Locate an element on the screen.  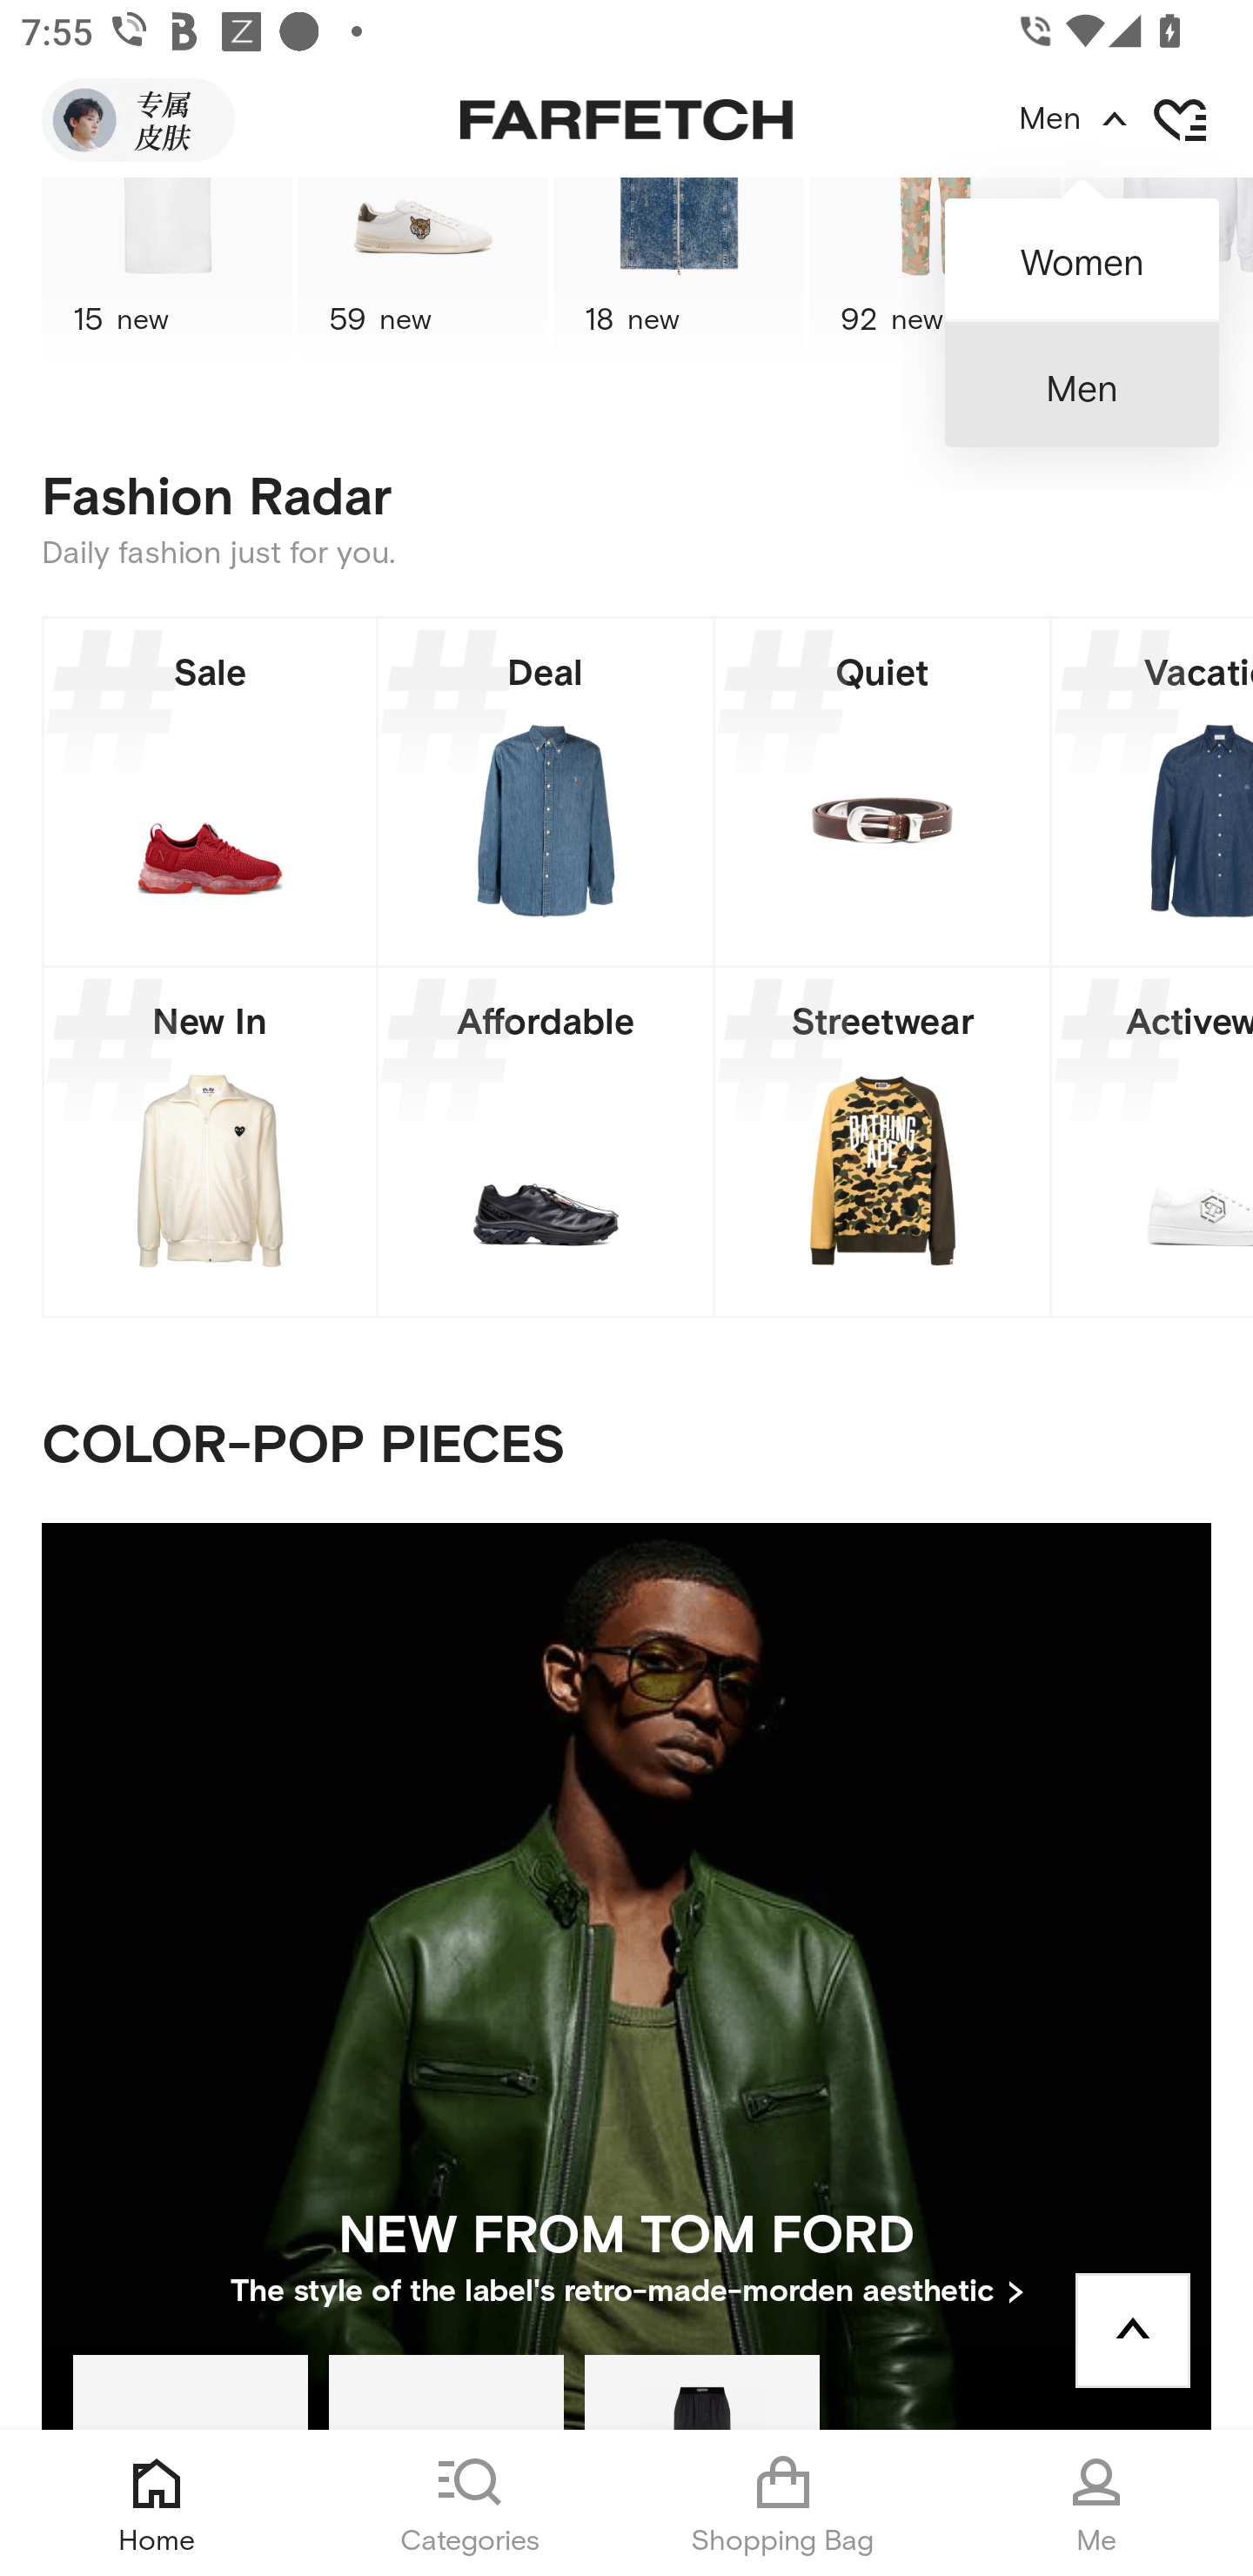
Women is located at coordinates (1082, 249).